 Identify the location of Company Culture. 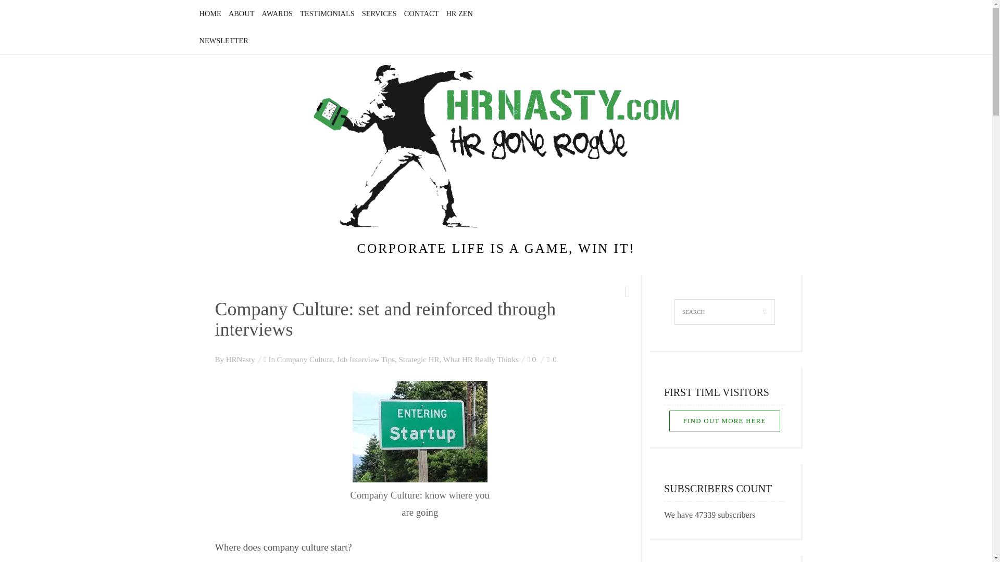
(305, 359).